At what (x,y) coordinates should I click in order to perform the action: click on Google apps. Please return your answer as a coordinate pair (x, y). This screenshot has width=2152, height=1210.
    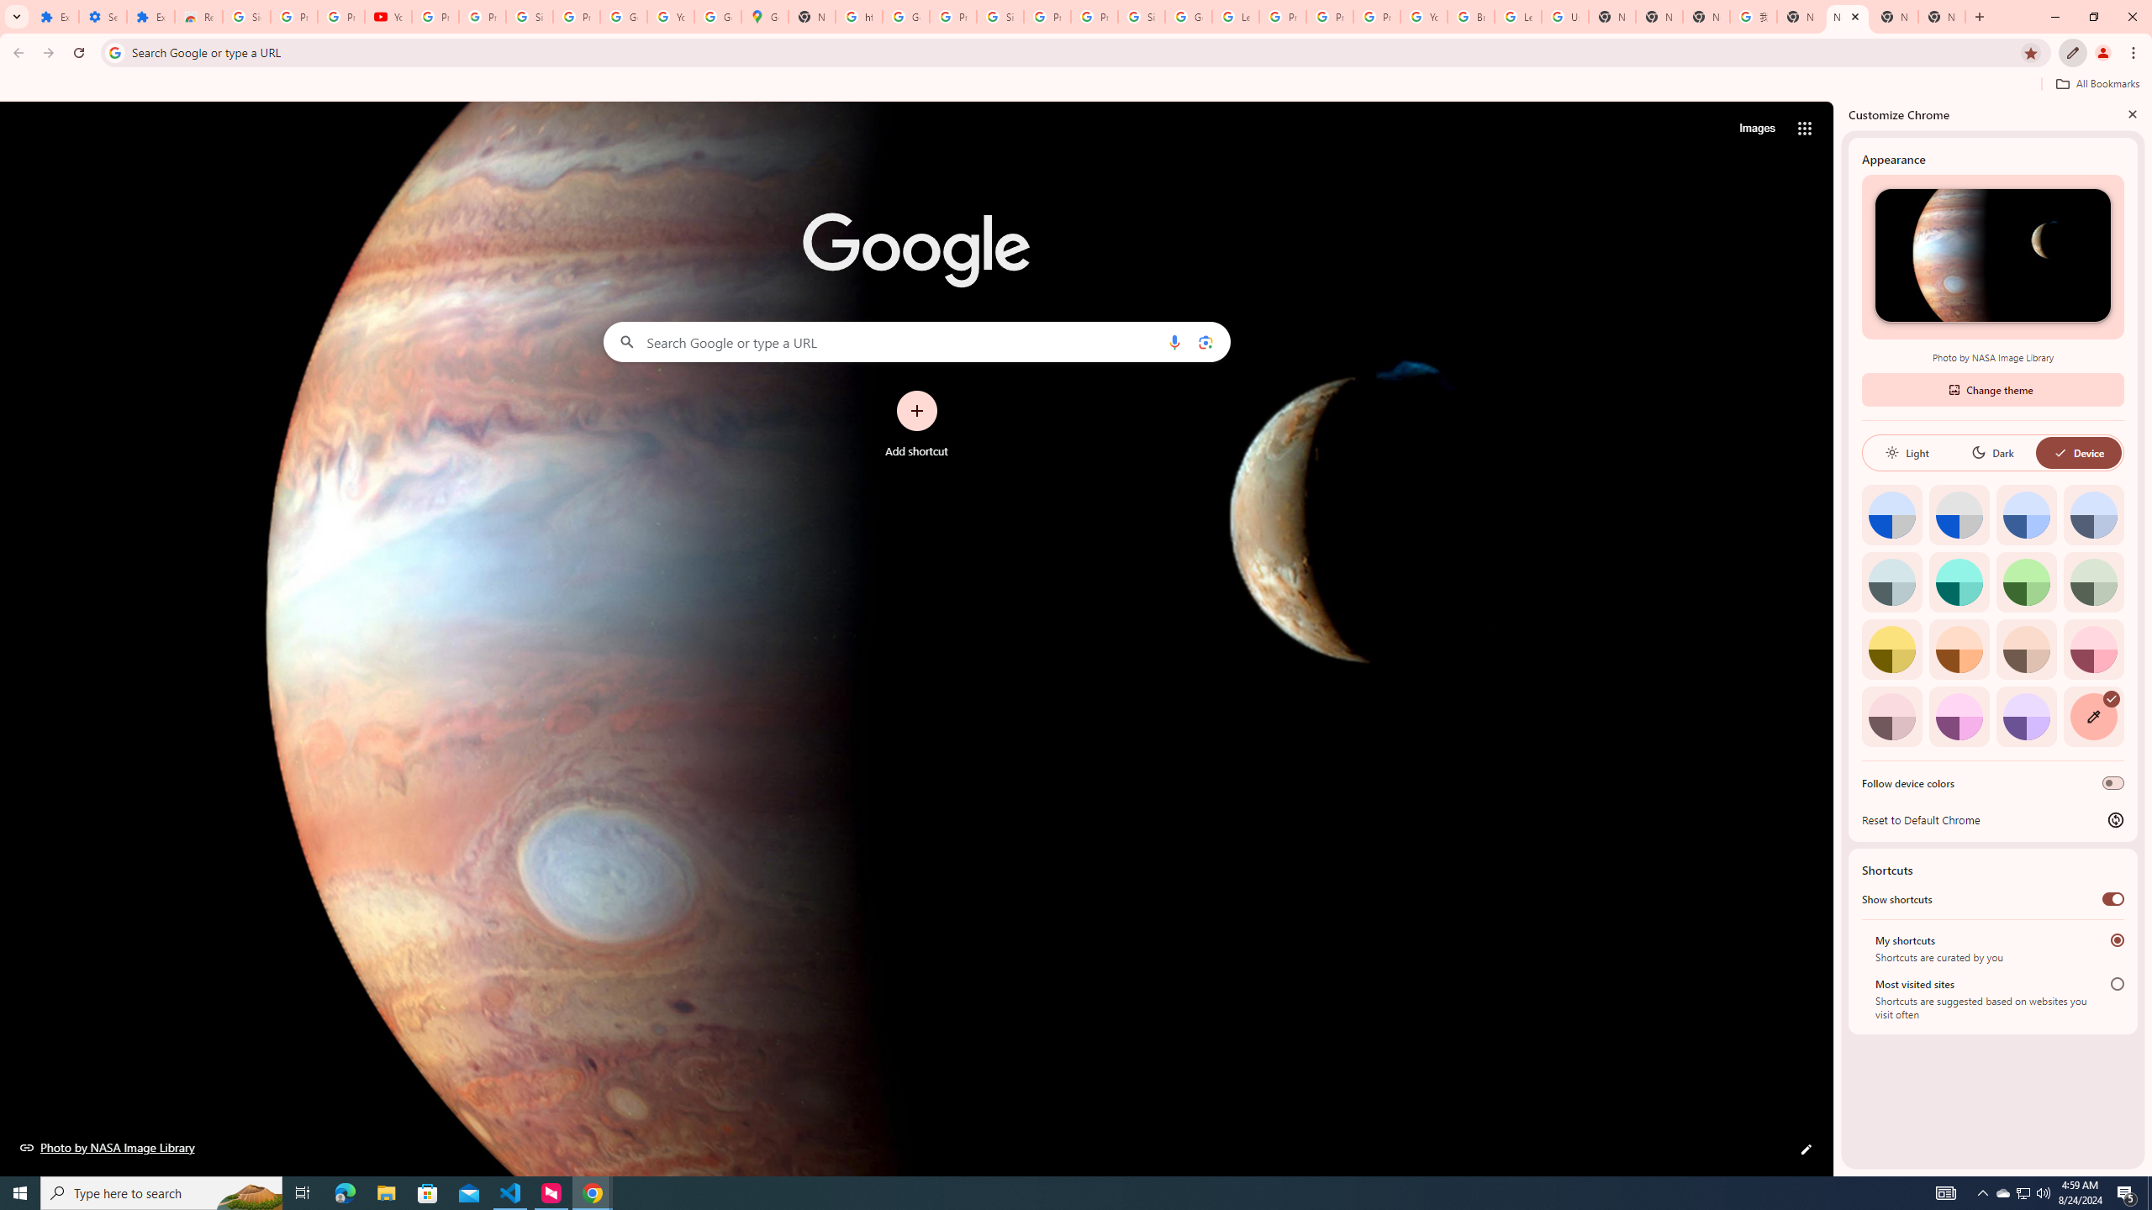
    Looking at the image, I should click on (1804, 128).